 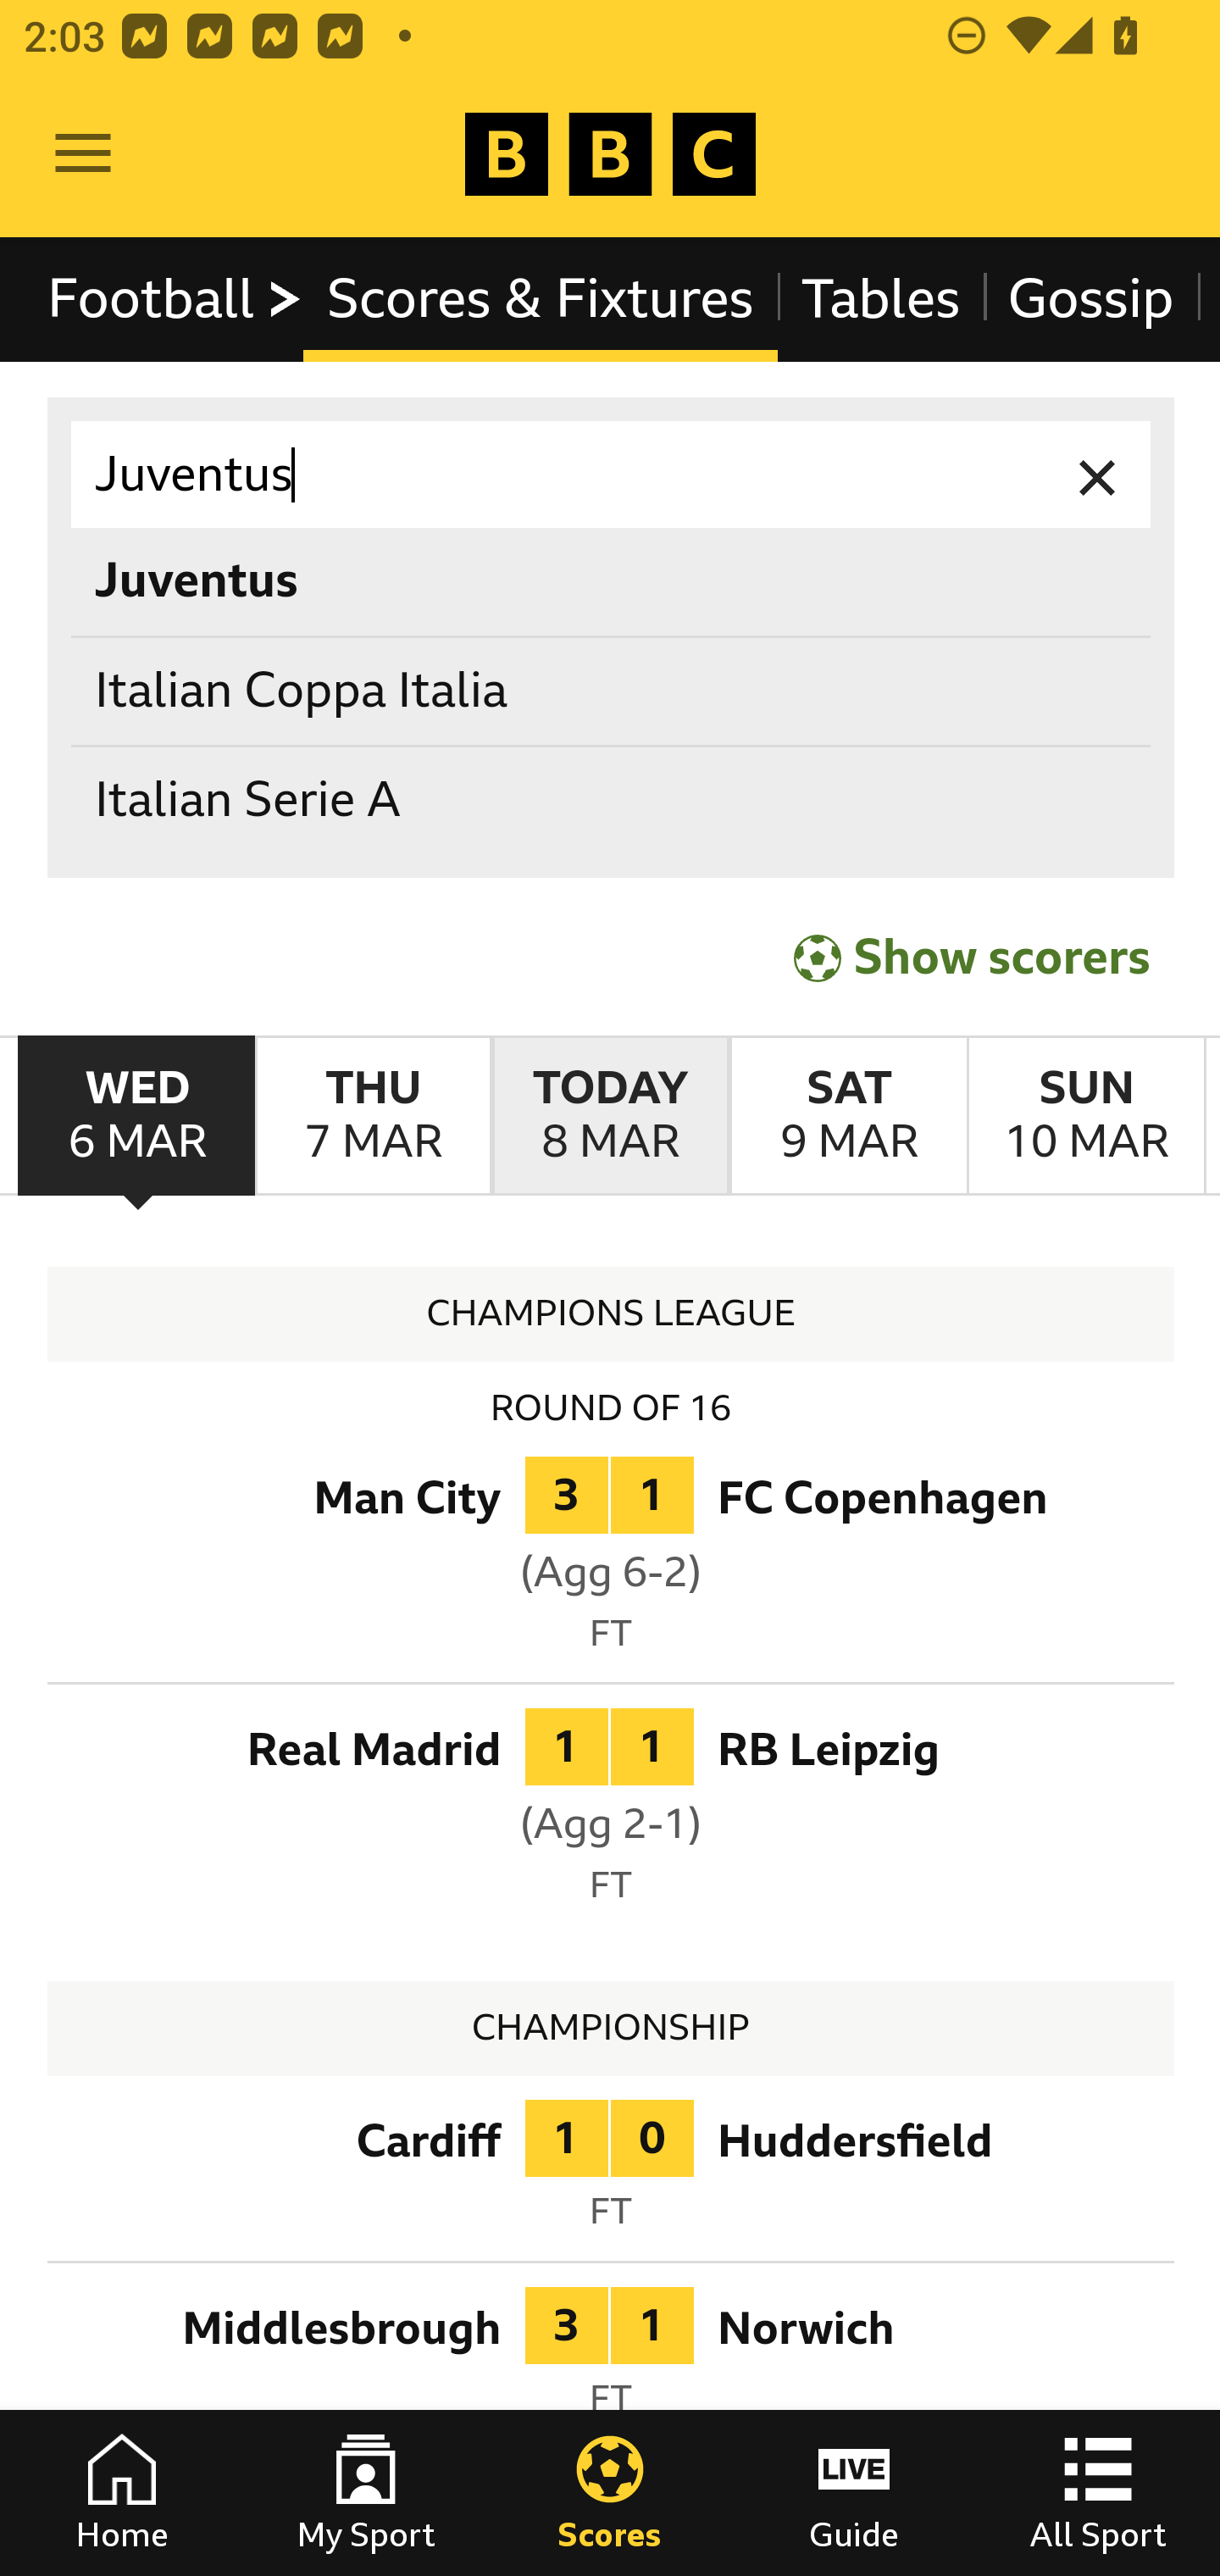 What do you see at coordinates (610, 1115) in the screenshot?
I see `TodayMarch 8th Today March 8th` at bounding box center [610, 1115].